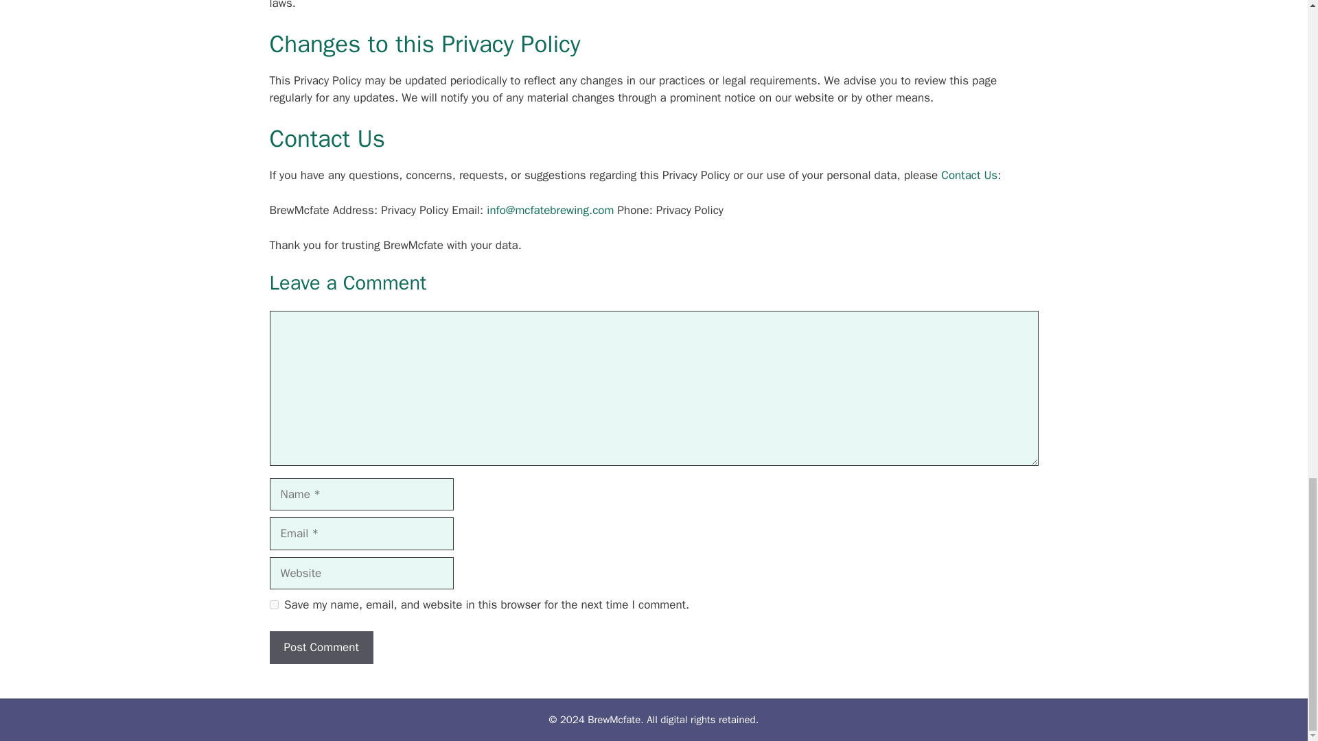 This screenshot has width=1318, height=741. Describe the element at coordinates (614, 720) in the screenshot. I see `BrewMcfate` at that location.